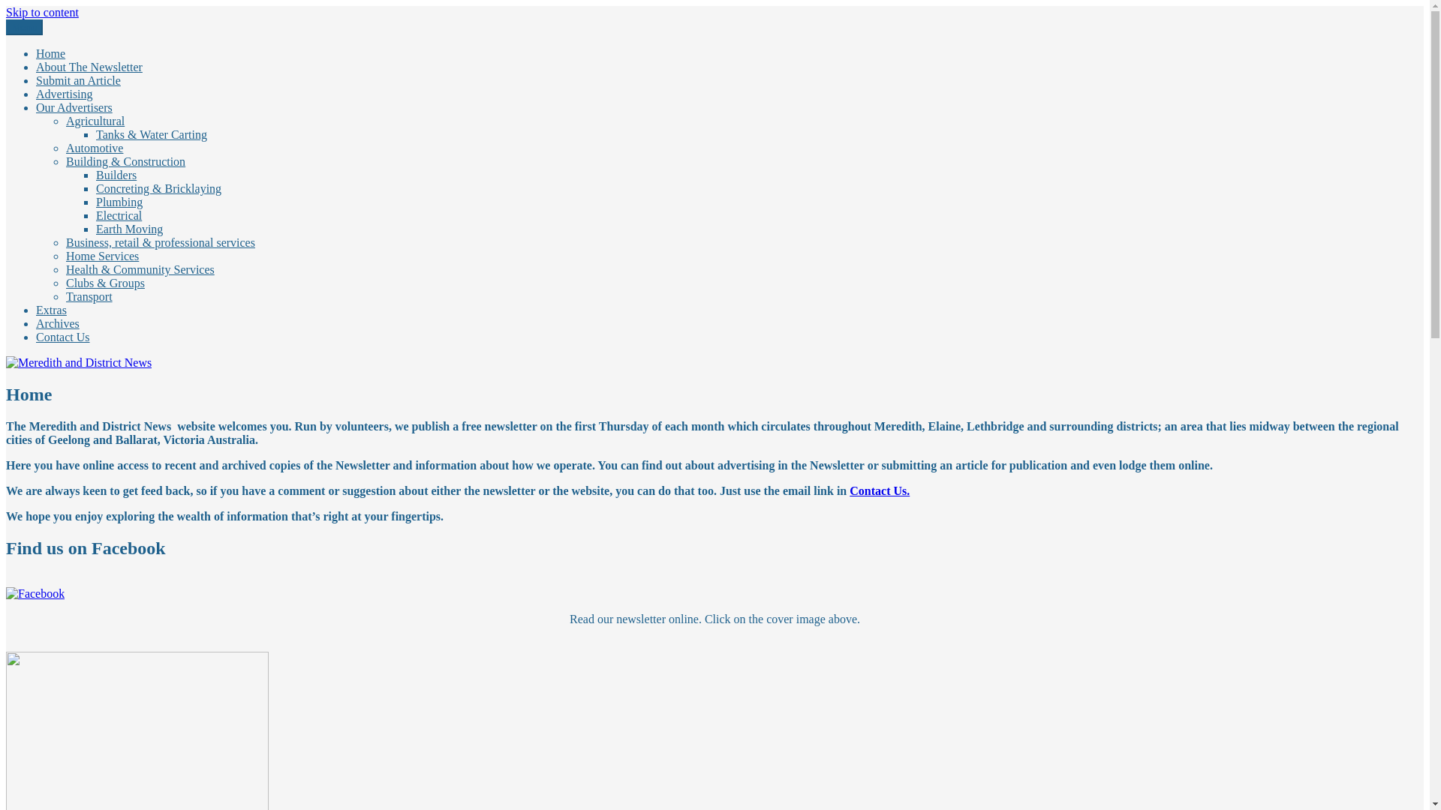 Image resolution: width=1441 pixels, height=810 pixels. I want to click on Tanks & Water Carting, so click(152, 135).